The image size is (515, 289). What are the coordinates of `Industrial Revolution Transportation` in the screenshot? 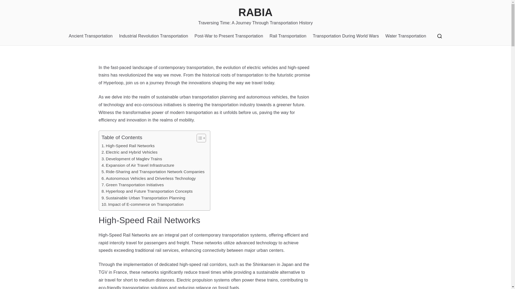 It's located at (153, 36).